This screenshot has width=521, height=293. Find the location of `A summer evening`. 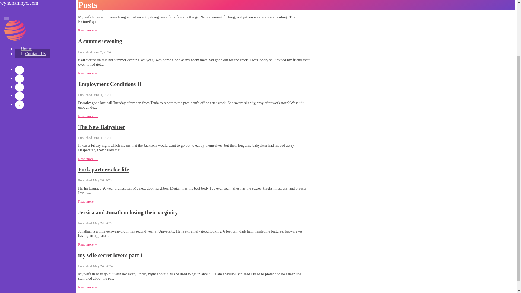

A summer evening is located at coordinates (100, 41).